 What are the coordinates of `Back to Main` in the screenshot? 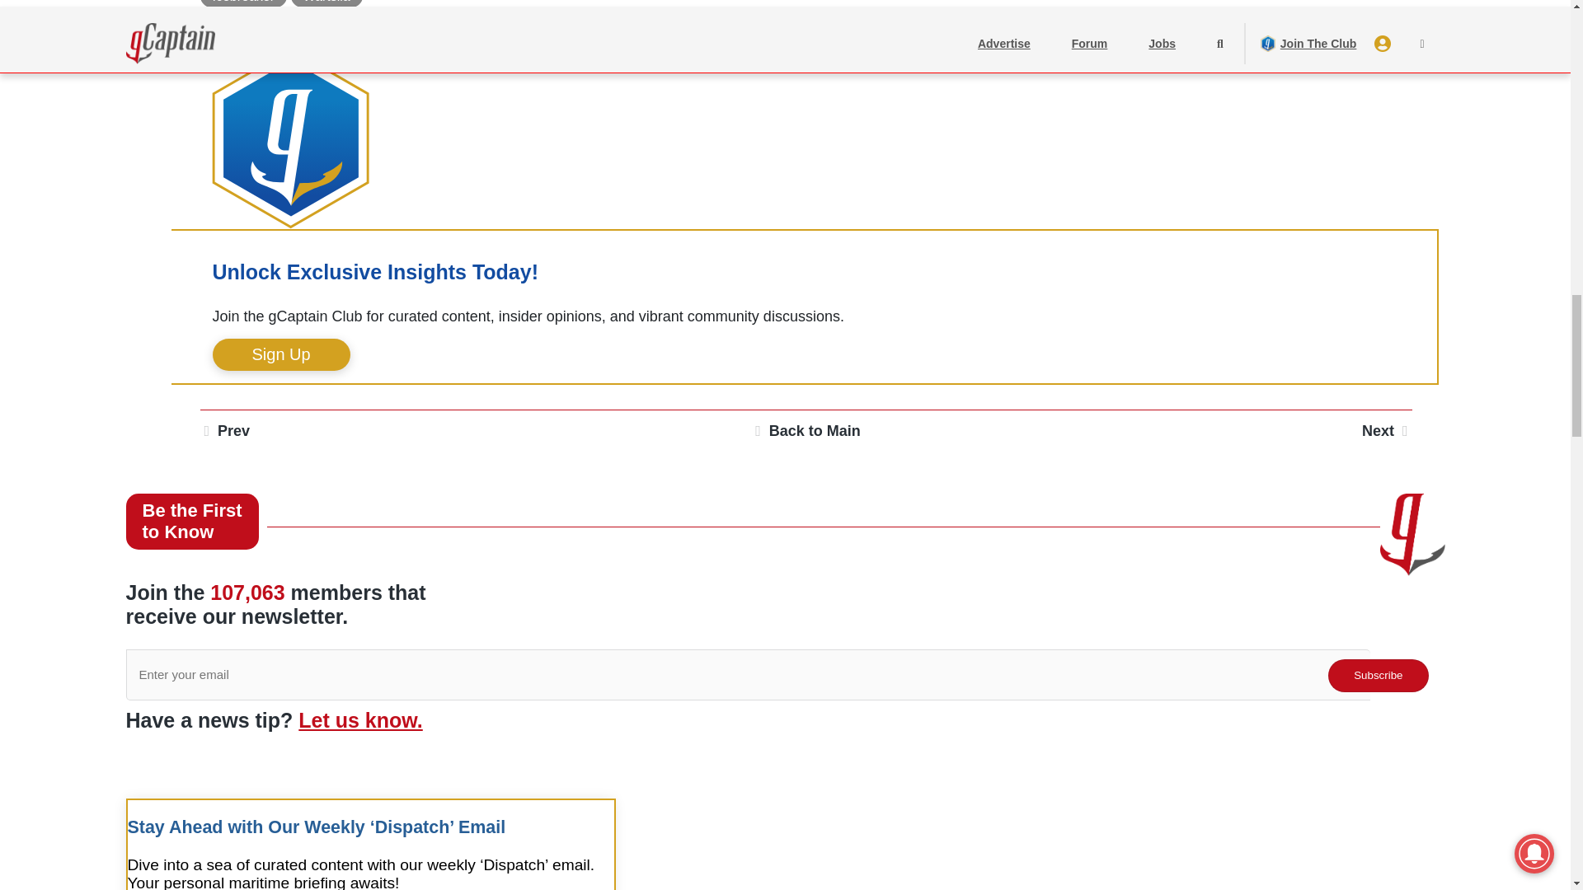 It's located at (806, 431).